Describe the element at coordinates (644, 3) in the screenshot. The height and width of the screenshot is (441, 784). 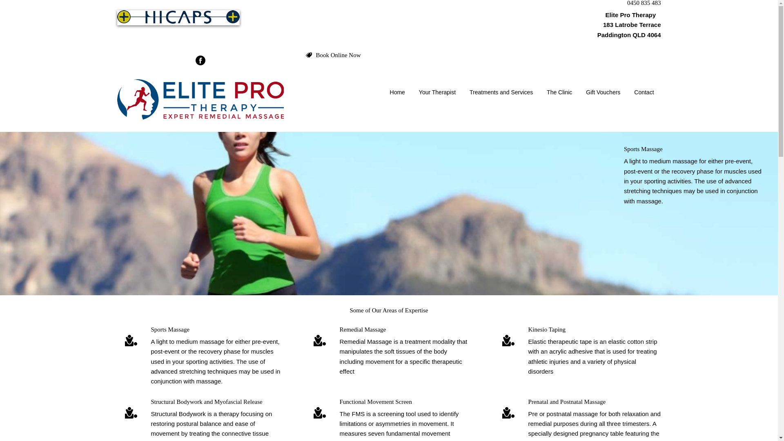
I see `0450 835 483` at that location.